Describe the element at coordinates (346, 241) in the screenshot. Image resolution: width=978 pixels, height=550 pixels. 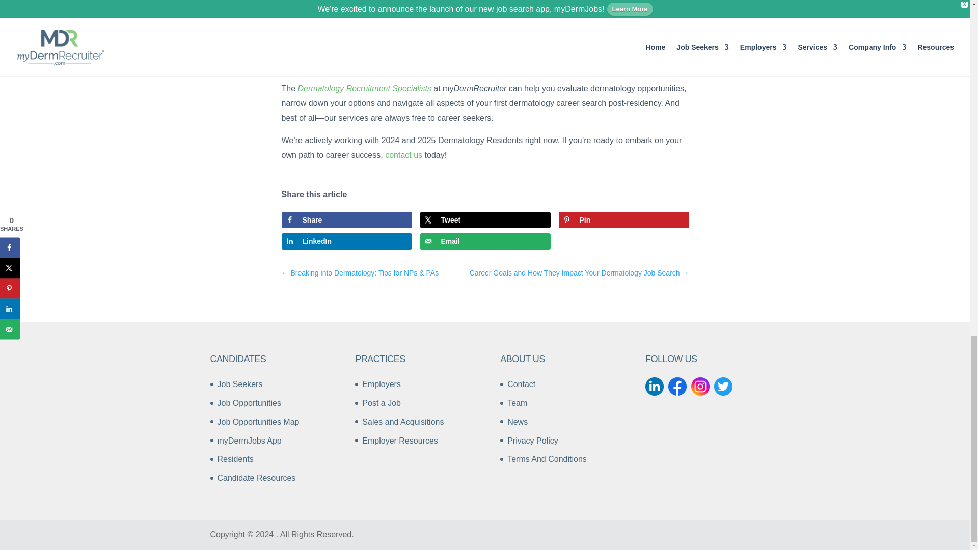
I see `Share on LinkedIn` at that location.